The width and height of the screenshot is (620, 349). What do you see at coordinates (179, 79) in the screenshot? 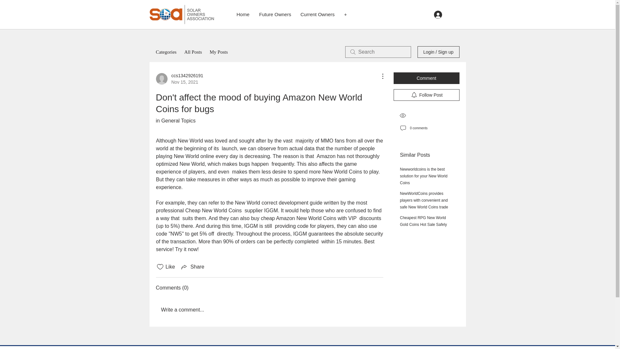
I see `All Posts` at bounding box center [179, 79].